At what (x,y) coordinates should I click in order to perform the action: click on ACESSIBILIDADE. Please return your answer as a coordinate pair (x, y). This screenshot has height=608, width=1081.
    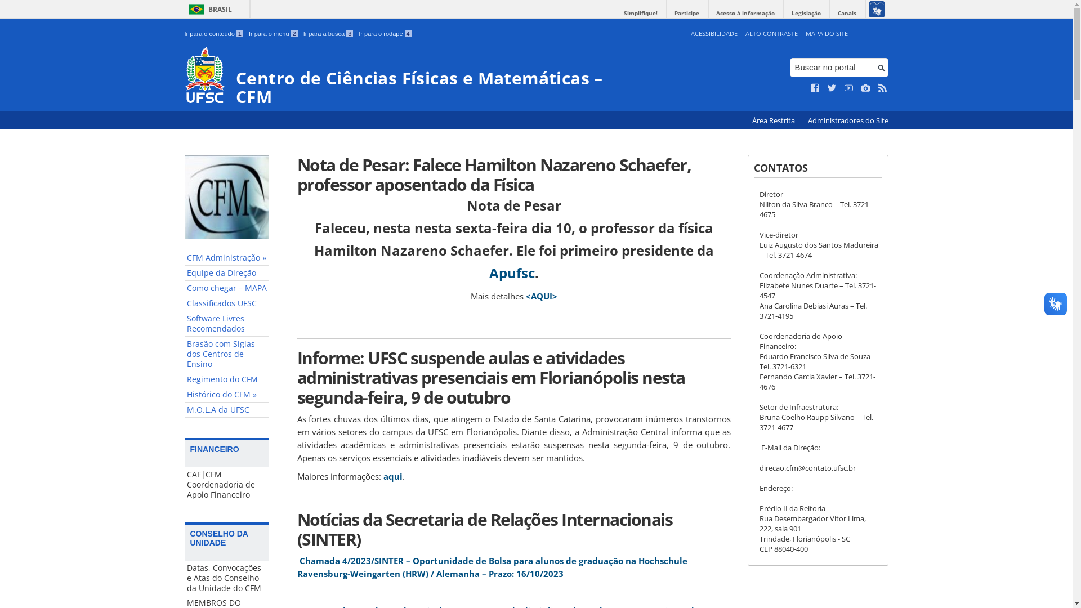
    Looking at the image, I should click on (714, 34).